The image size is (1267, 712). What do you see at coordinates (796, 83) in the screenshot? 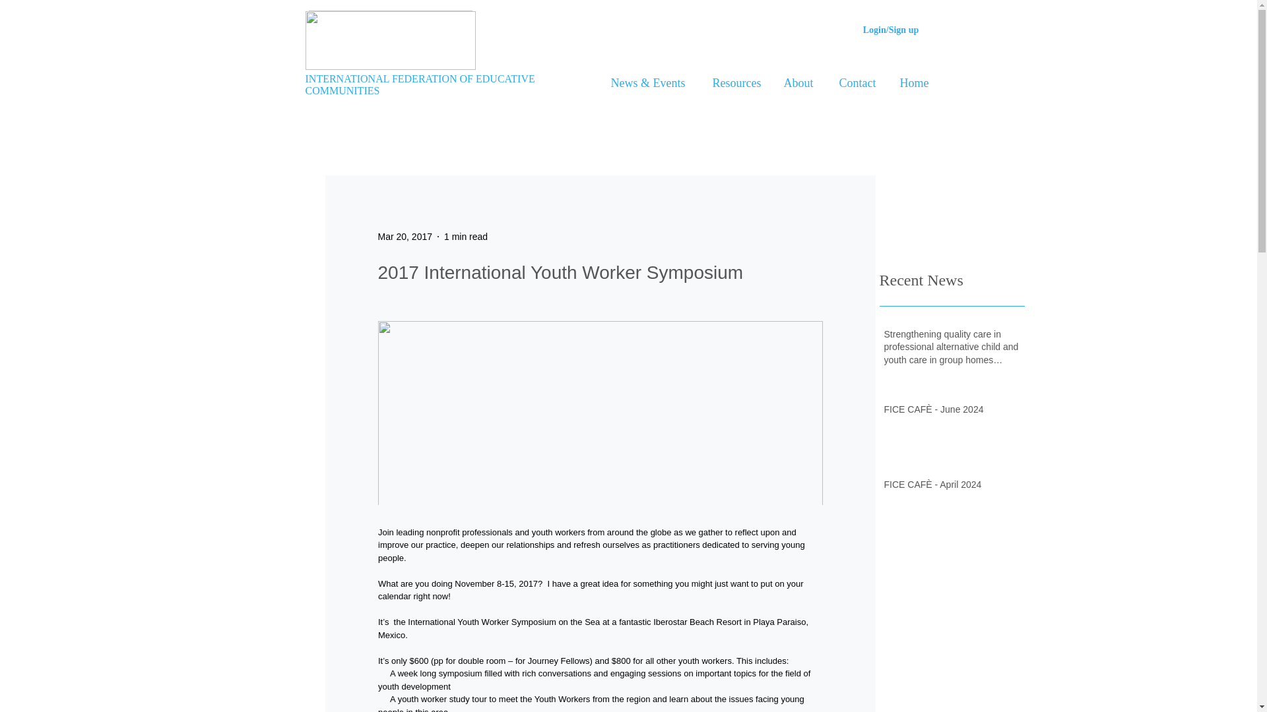
I see `About` at bounding box center [796, 83].